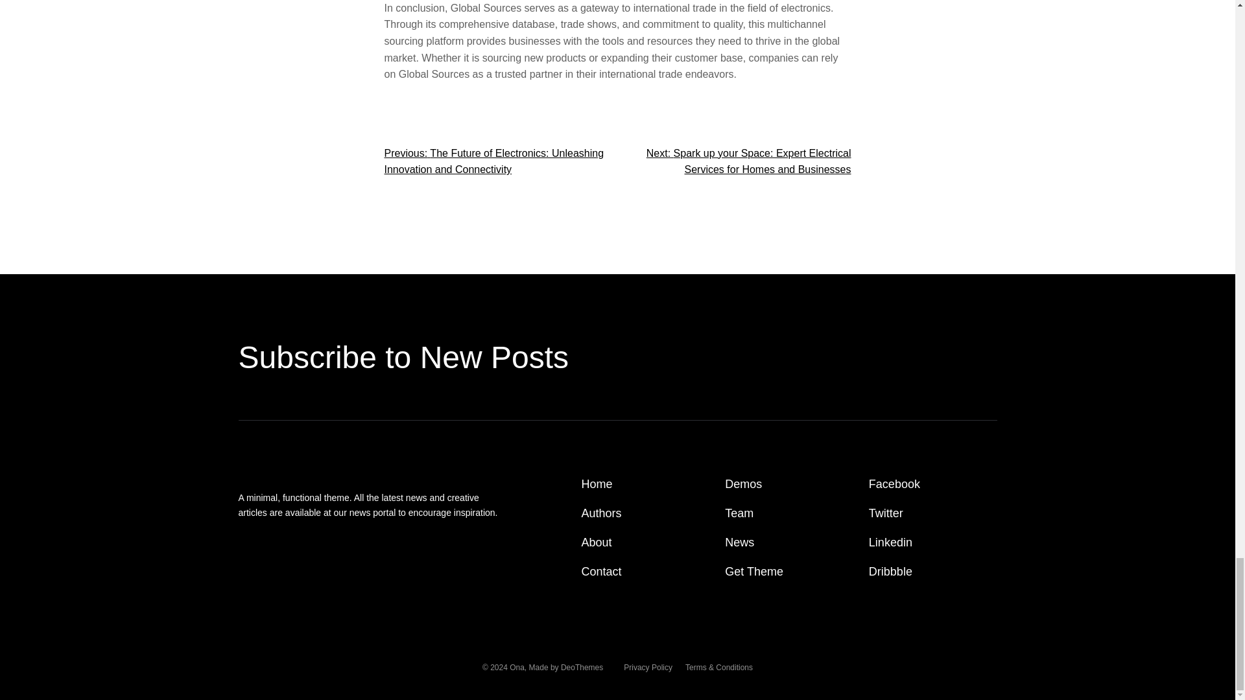  I want to click on Facebook, so click(894, 485).